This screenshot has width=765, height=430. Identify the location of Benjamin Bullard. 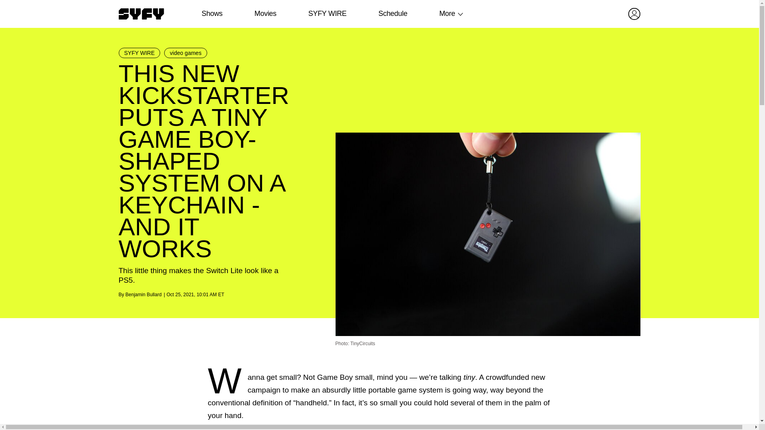
(143, 295).